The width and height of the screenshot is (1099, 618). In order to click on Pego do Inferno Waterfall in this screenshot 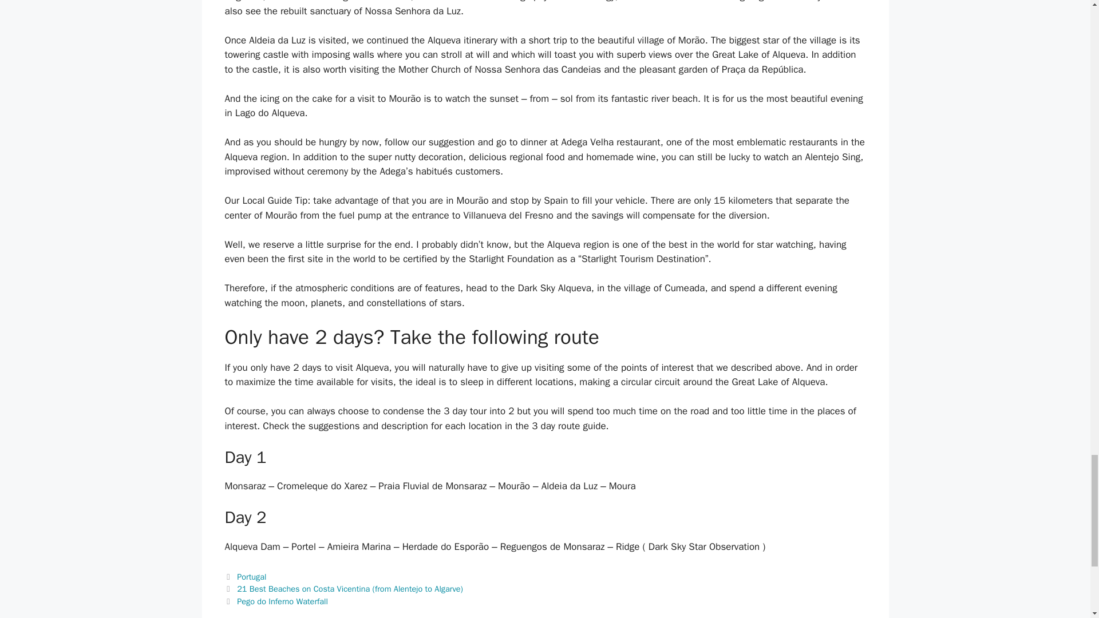, I will do `click(282, 601)`.